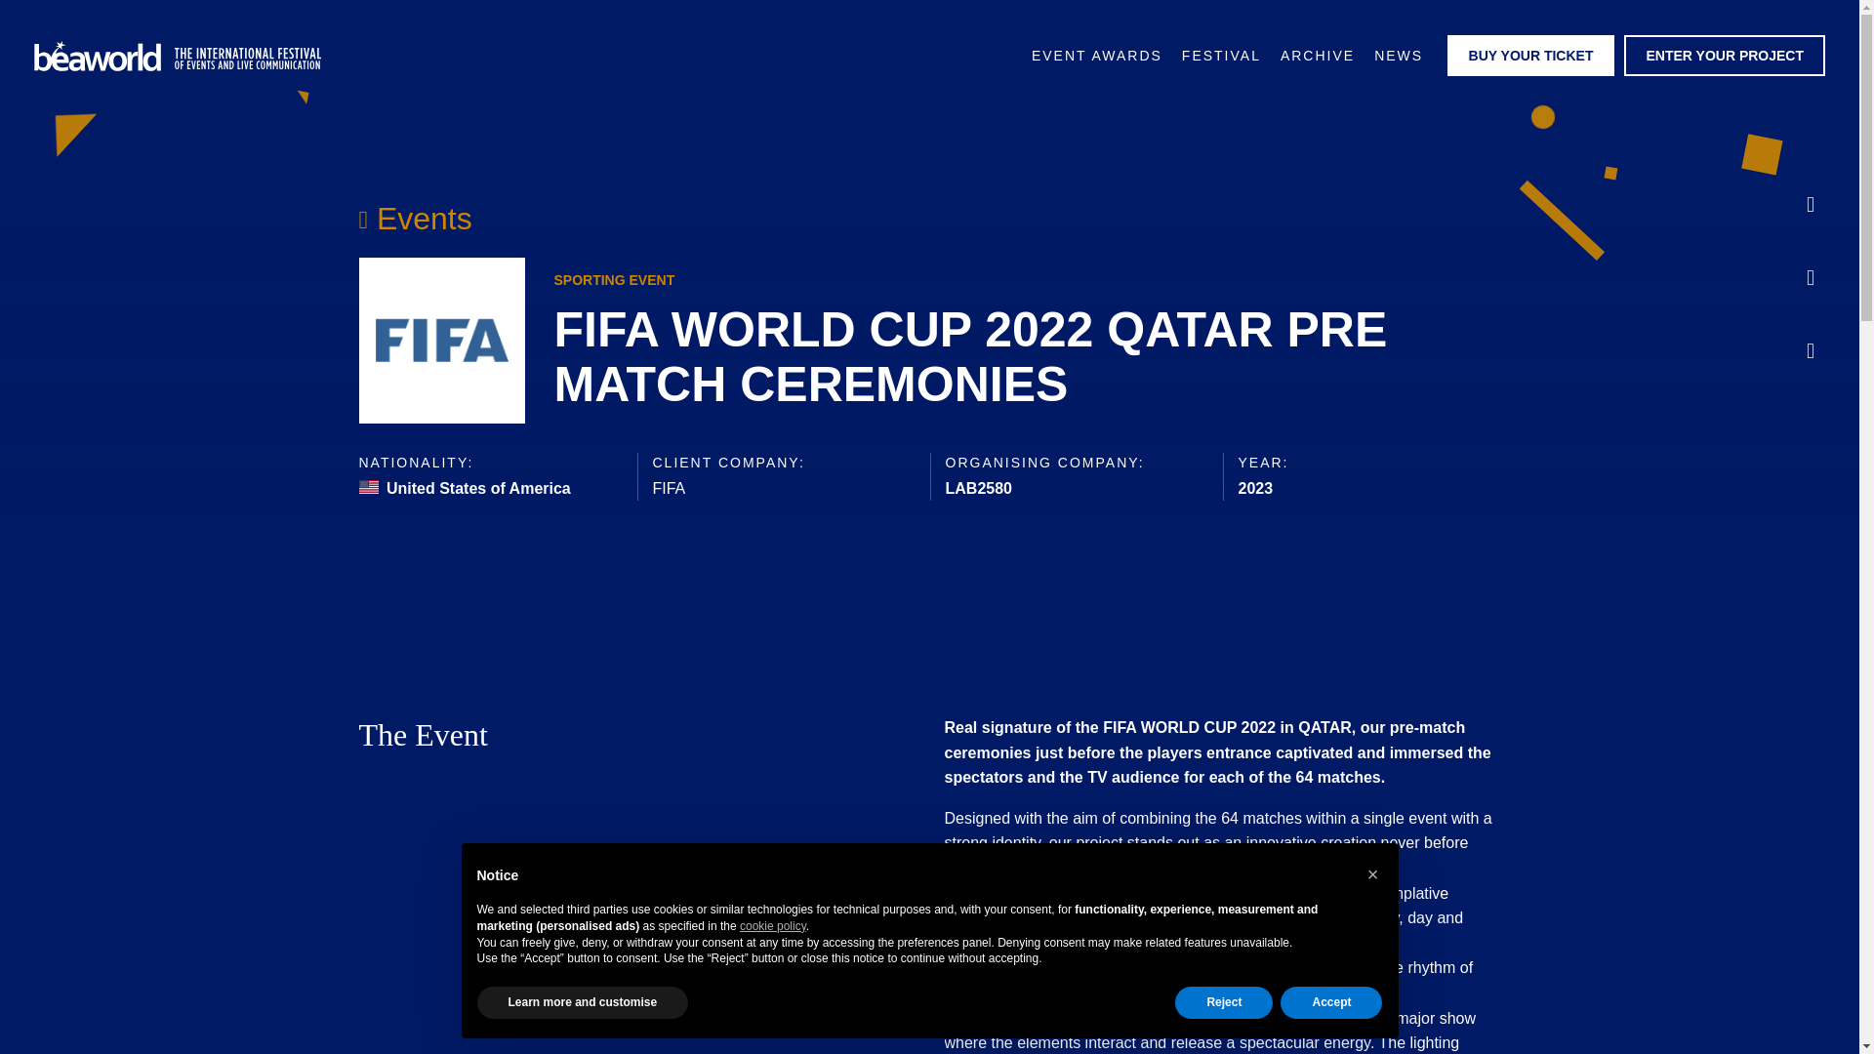 The height and width of the screenshot is (1054, 1874). Describe the element at coordinates (1398, 56) in the screenshot. I see `NEWS` at that location.